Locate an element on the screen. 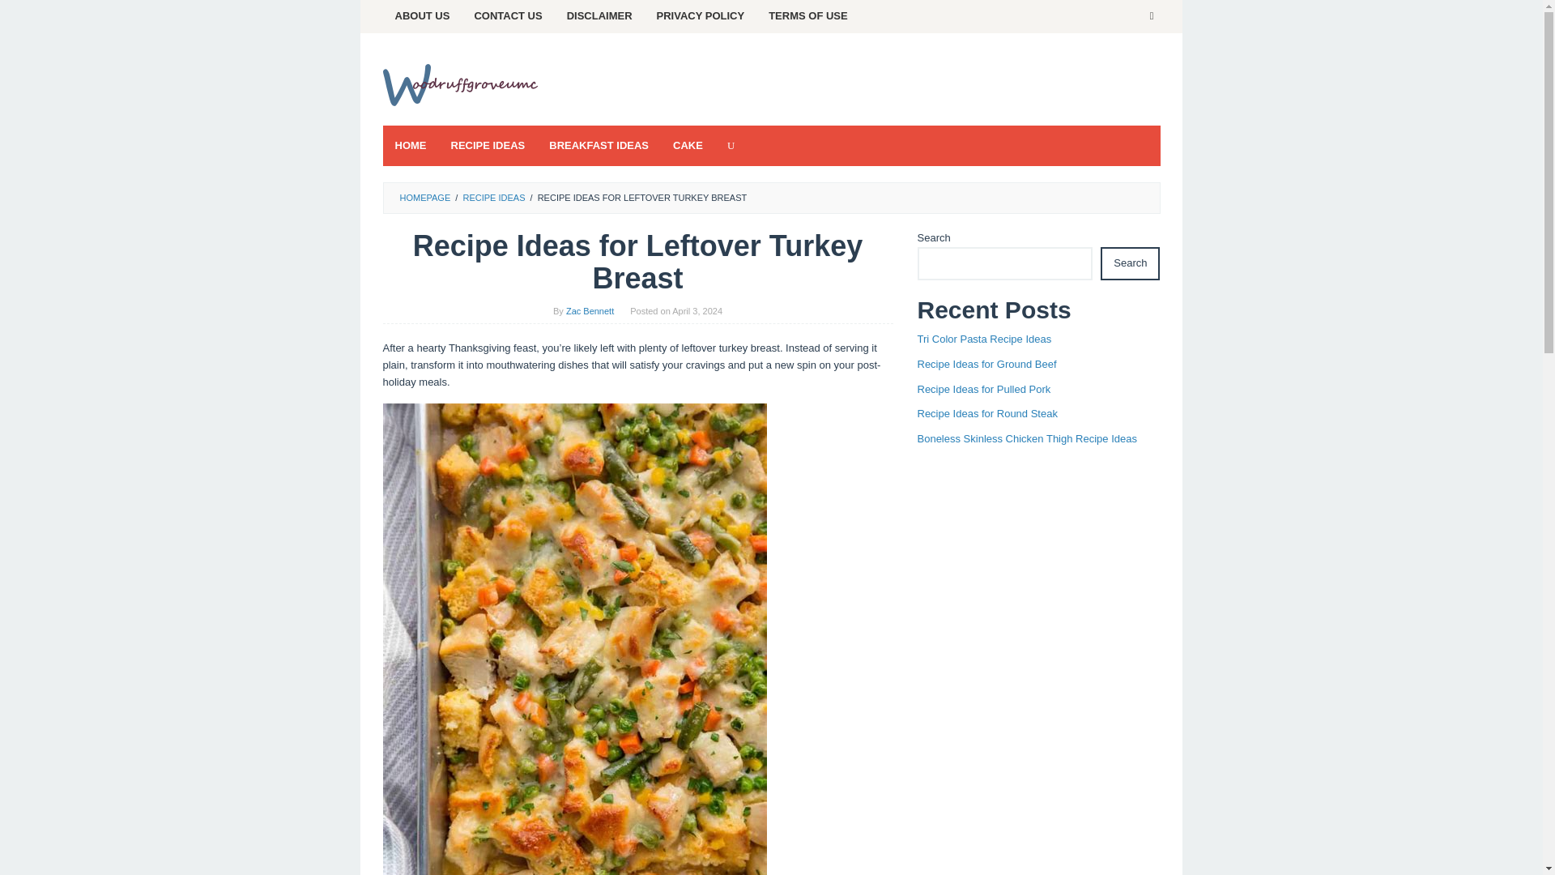 The height and width of the screenshot is (875, 1555). CAKE is located at coordinates (688, 146).